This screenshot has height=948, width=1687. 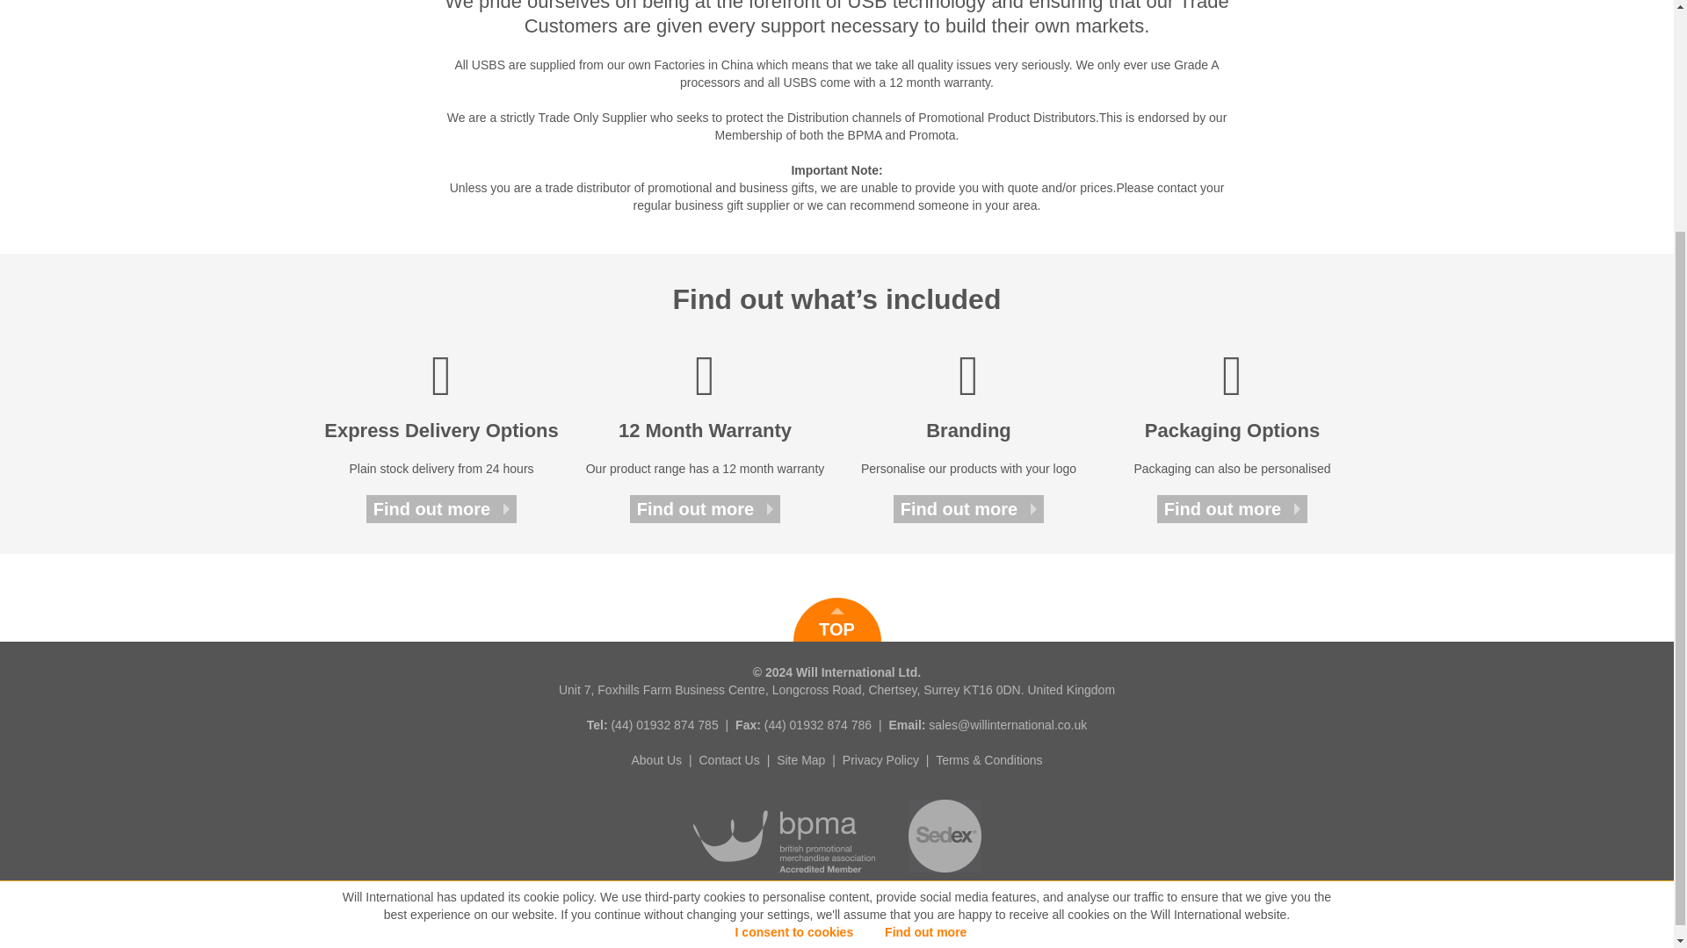 What do you see at coordinates (836, 620) in the screenshot?
I see `TOP` at bounding box center [836, 620].